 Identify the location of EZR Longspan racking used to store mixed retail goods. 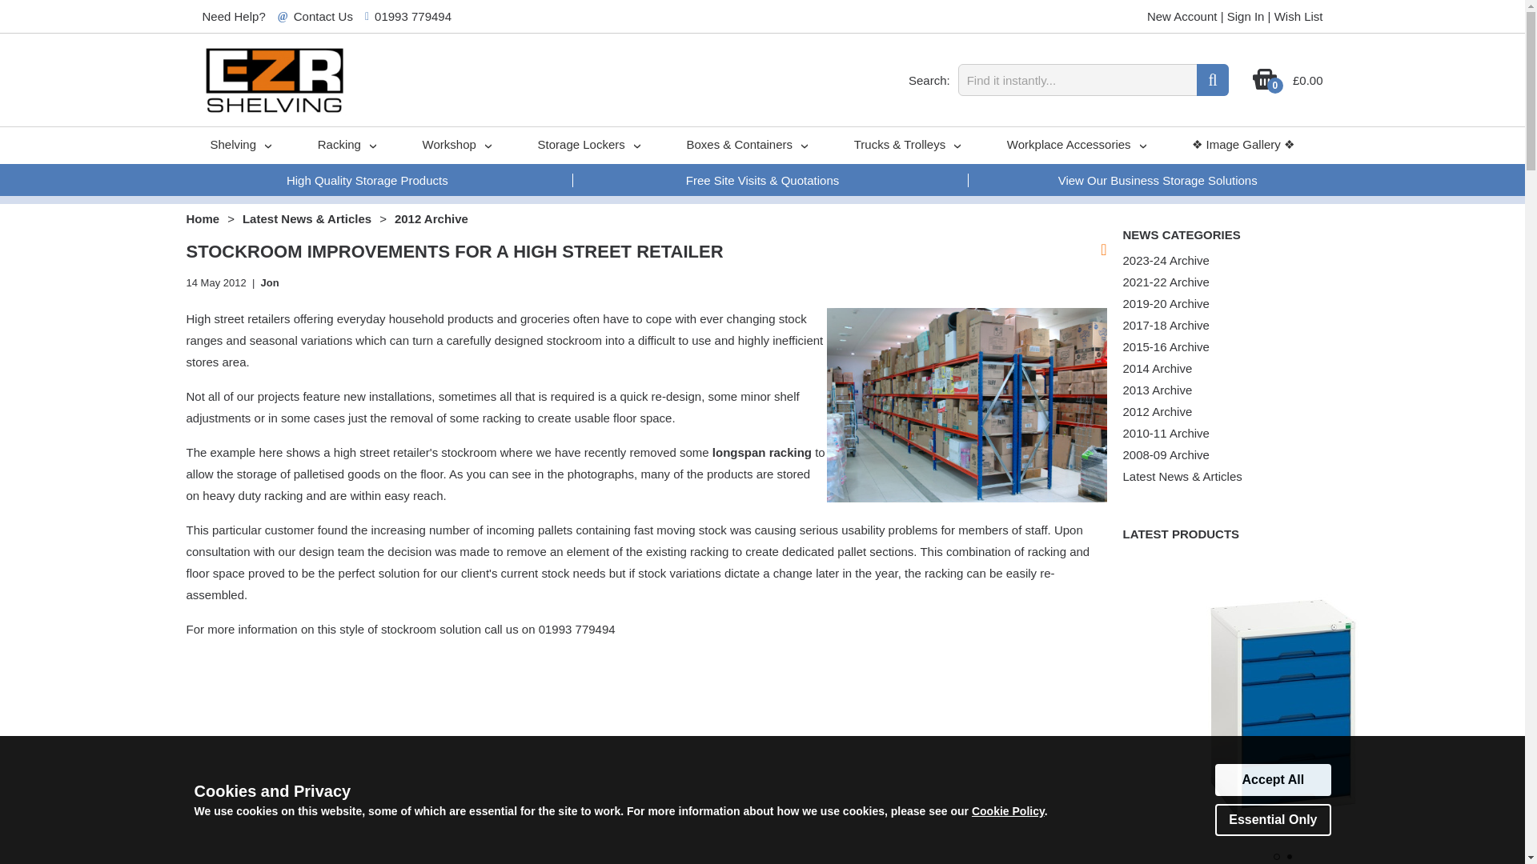
(966, 405).